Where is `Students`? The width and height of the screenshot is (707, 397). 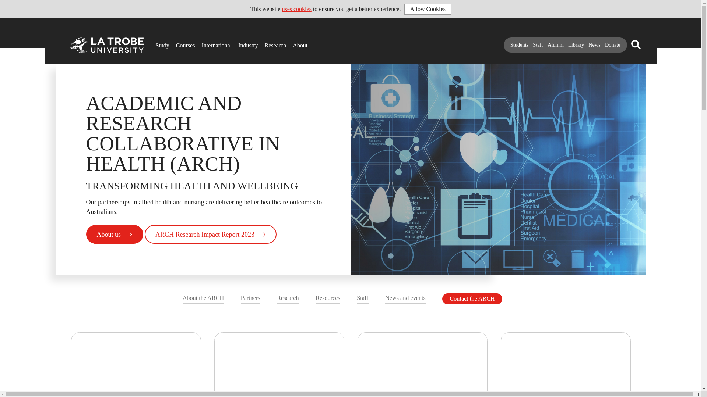 Students is located at coordinates (520, 45).